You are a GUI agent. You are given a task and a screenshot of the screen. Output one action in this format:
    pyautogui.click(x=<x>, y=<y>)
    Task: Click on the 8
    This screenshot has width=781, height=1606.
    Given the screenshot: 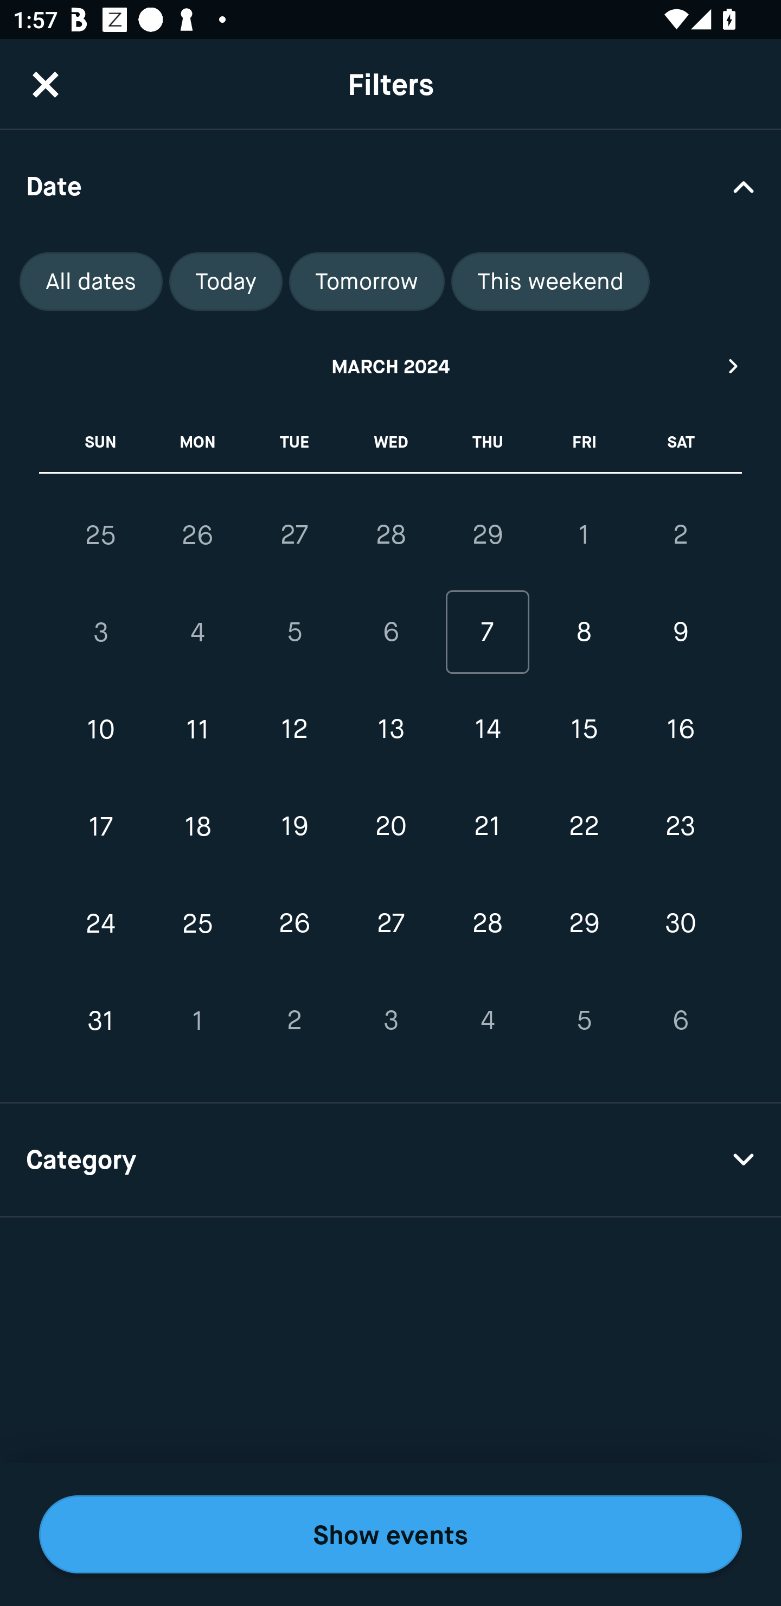 What is the action you would take?
    pyautogui.click(x=584, y=633)
    